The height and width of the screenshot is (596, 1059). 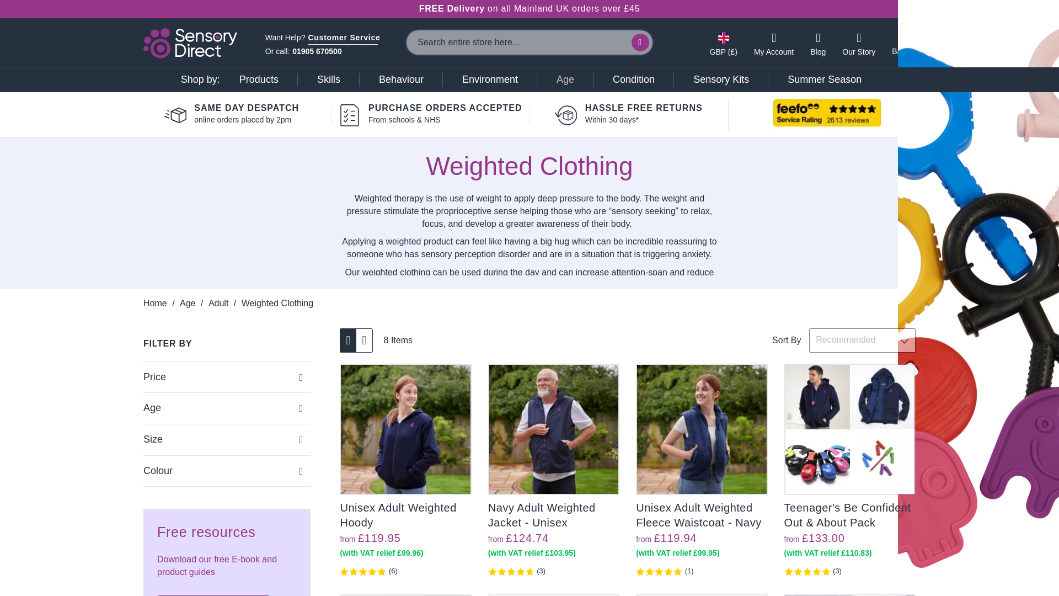 I want to click on 01905 670500, so click(x=317, y=52).